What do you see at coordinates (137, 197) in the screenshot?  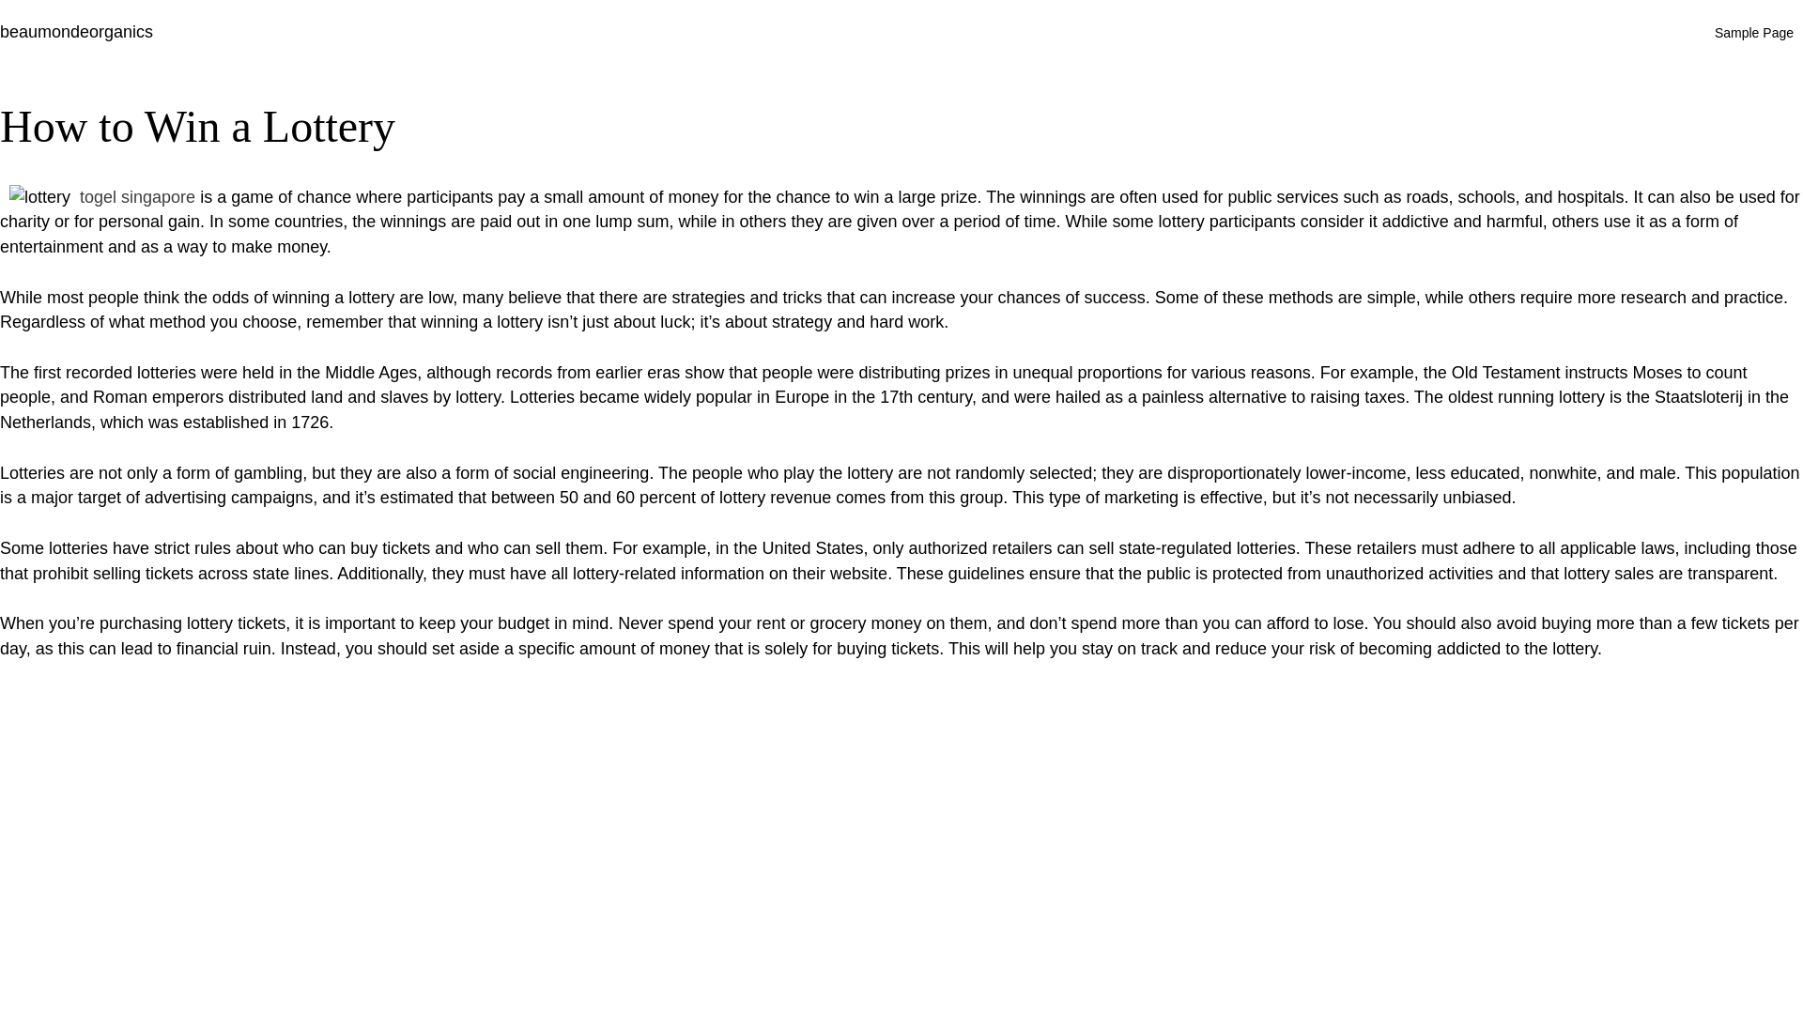 I see `togel singapore` at bounding box center [137, 197].